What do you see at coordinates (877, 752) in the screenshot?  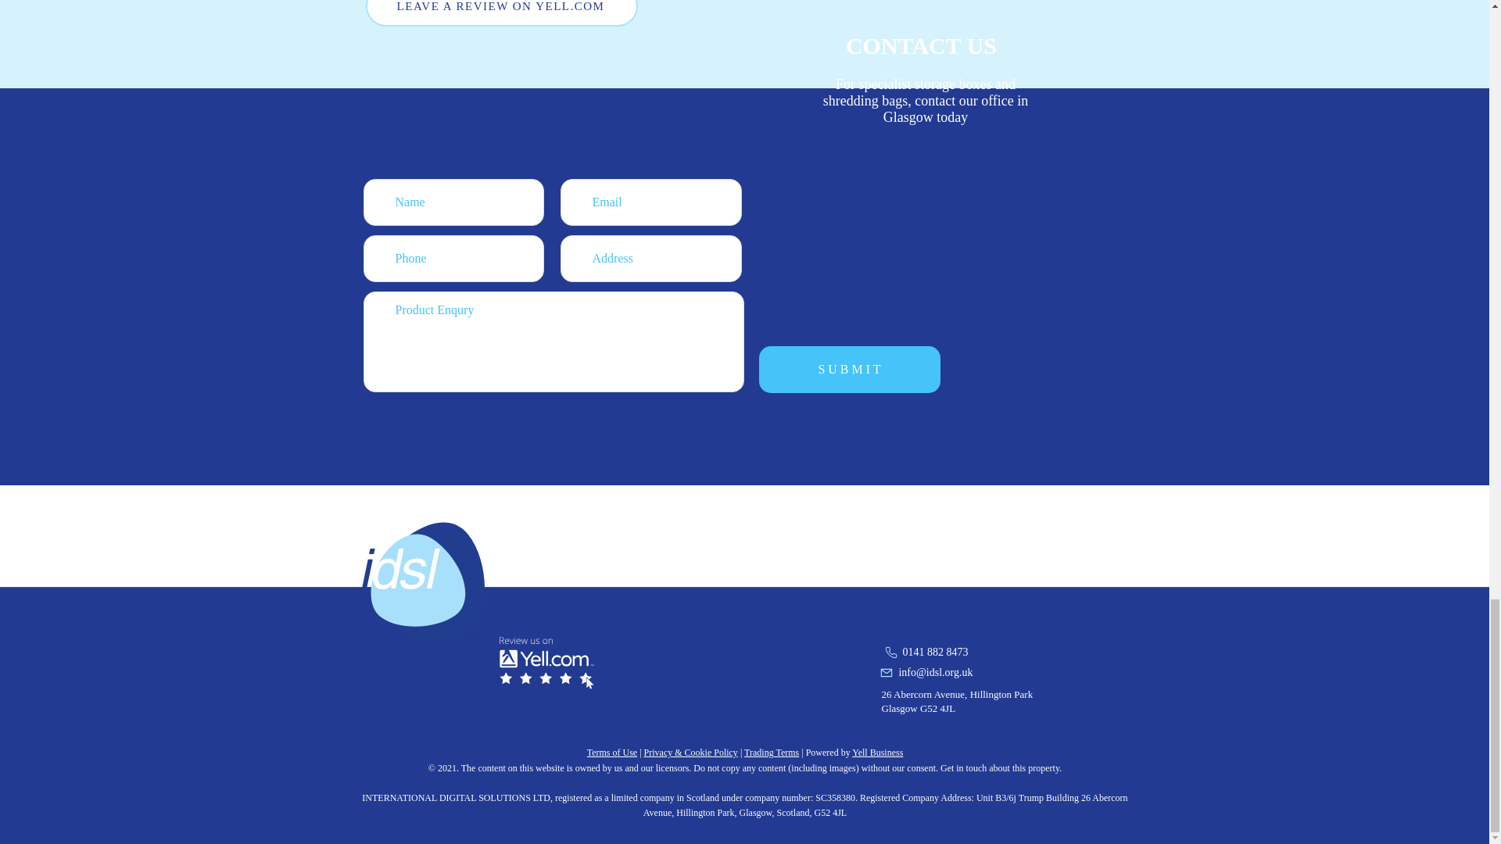 I see `Yell Business` at bounding box center [877, 752].